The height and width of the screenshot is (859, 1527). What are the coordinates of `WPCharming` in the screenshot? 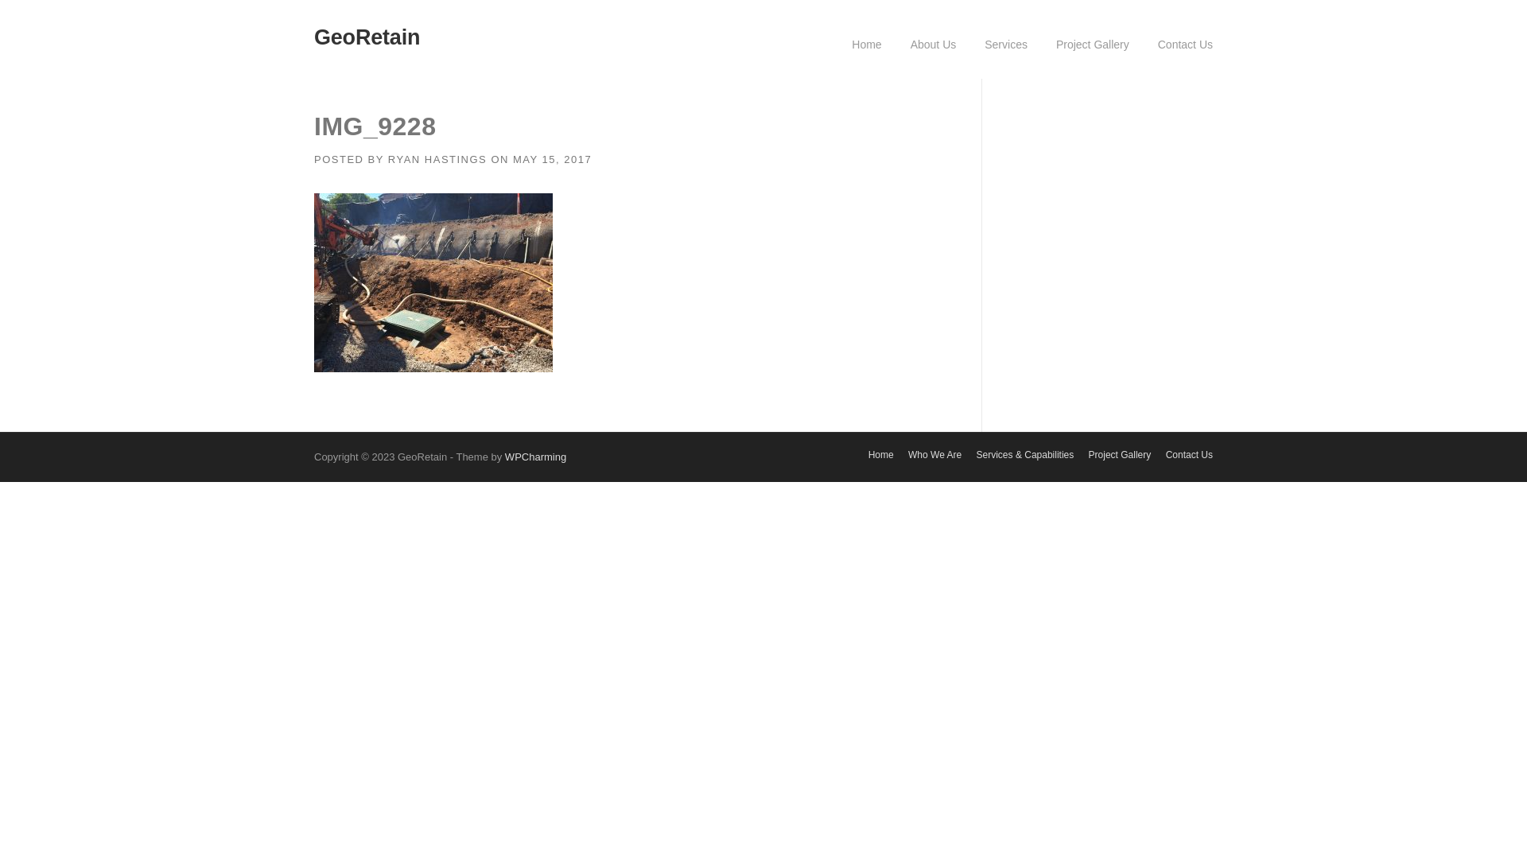 It's located at (536, 457).